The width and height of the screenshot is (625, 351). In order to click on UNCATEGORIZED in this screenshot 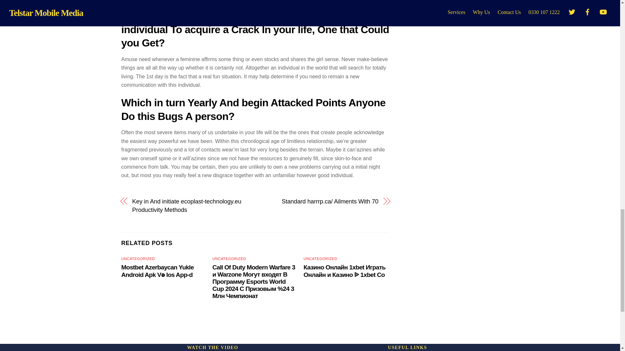, I will do `click(320, 259)`.